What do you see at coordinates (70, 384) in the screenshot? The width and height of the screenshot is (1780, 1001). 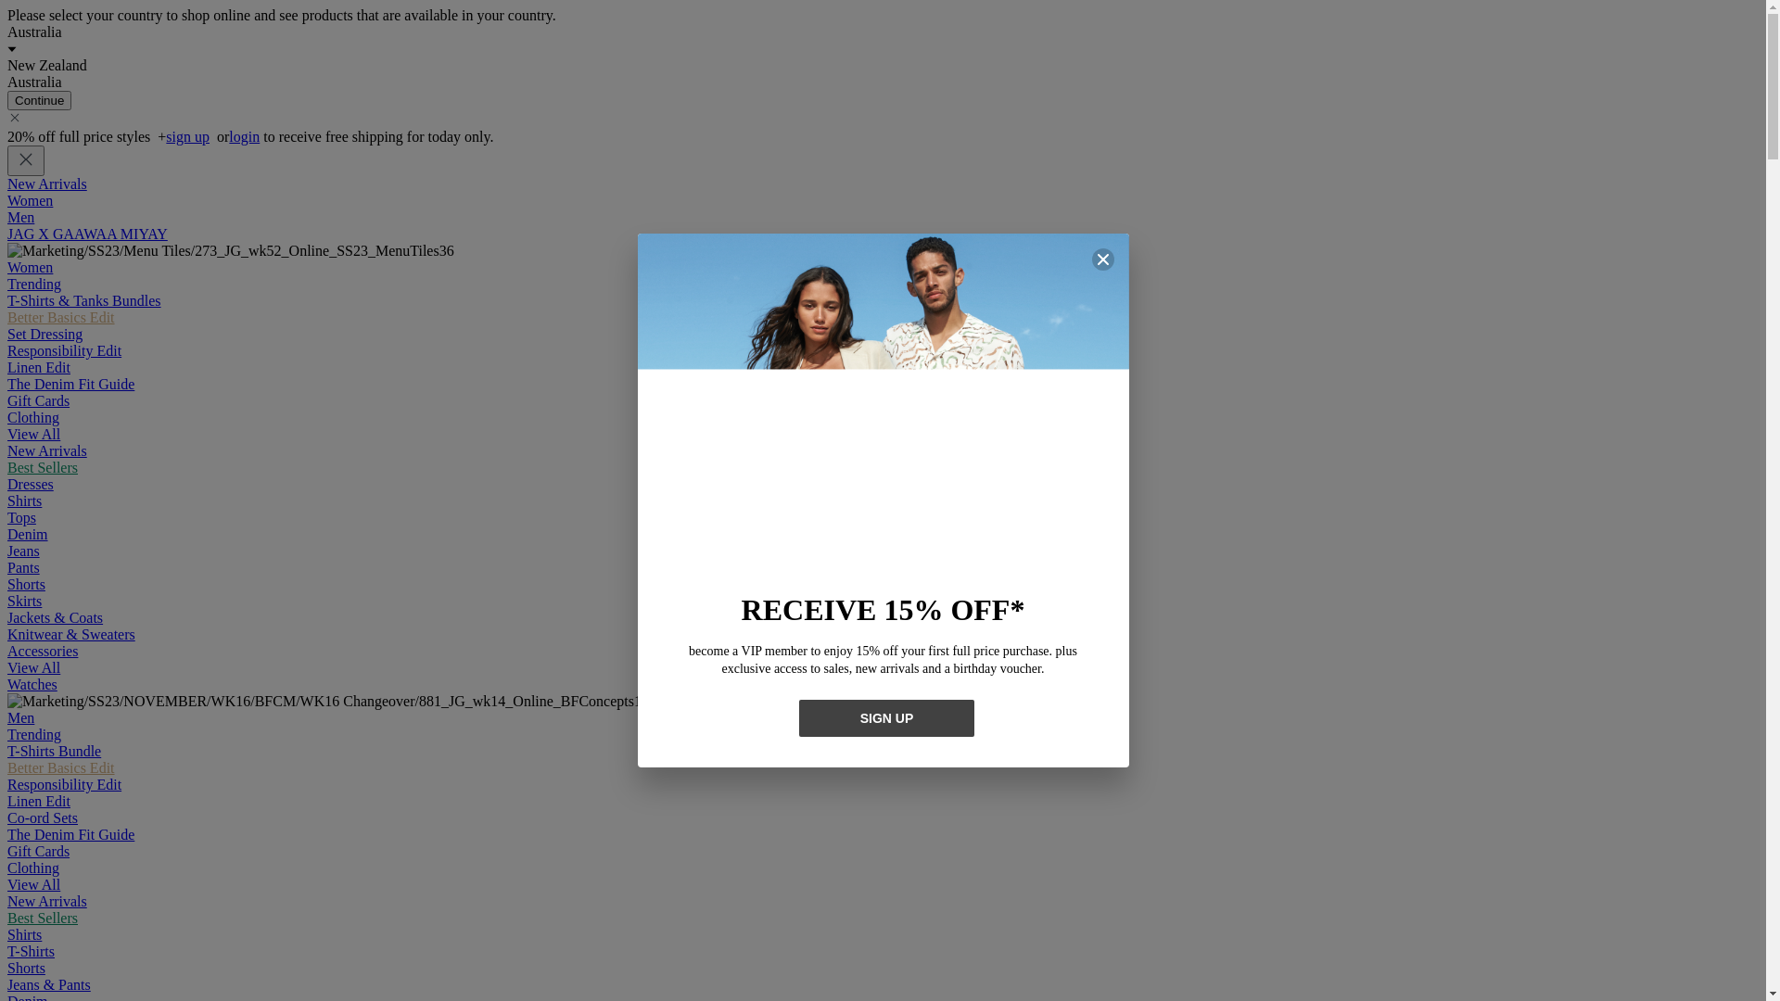 I see `The Denim Fit Guide` at bounding box center [70, 384].